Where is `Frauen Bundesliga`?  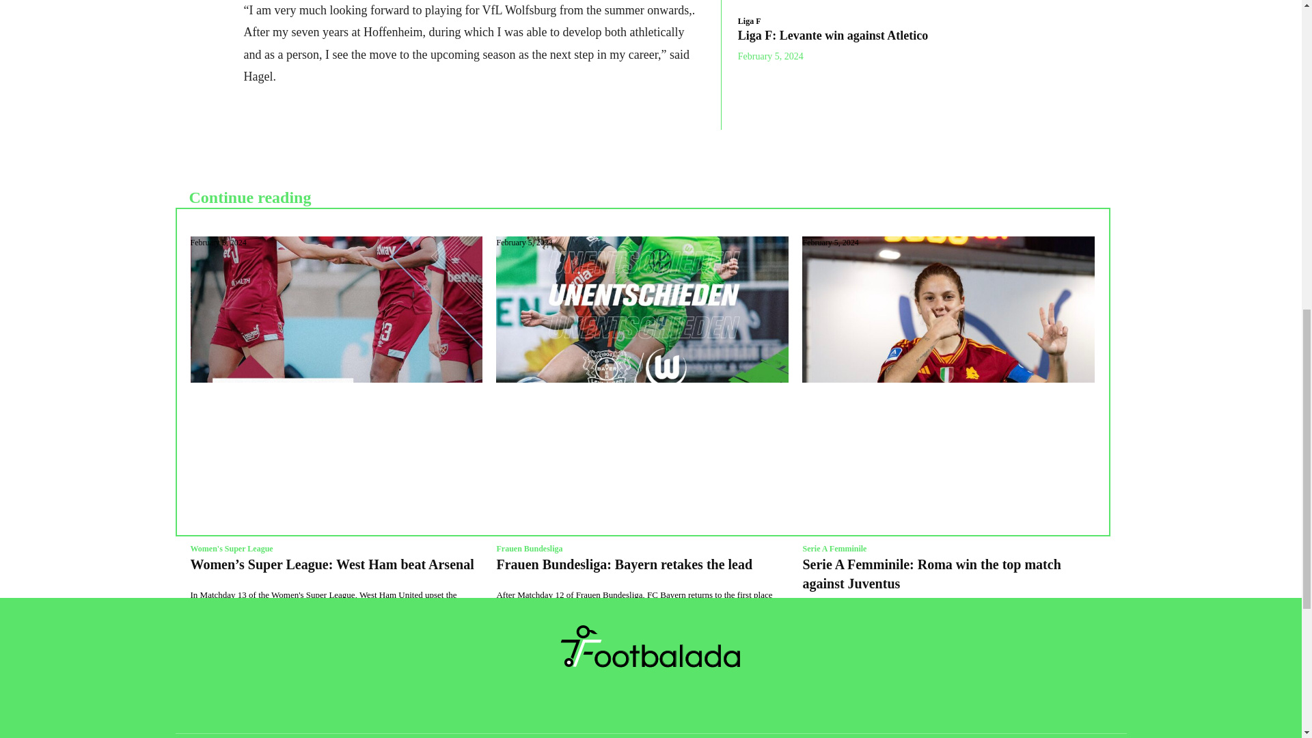 Frauen Bundesliga is located at coordinates (529, 548).